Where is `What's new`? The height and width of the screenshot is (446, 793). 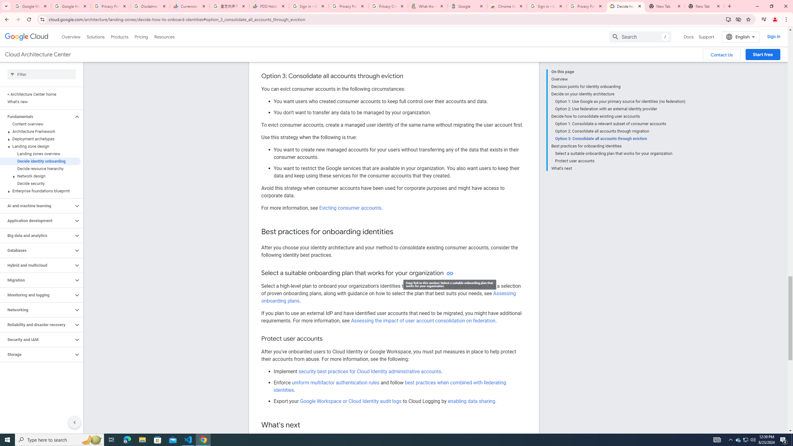 What's new is located at coordinates (40, 102).